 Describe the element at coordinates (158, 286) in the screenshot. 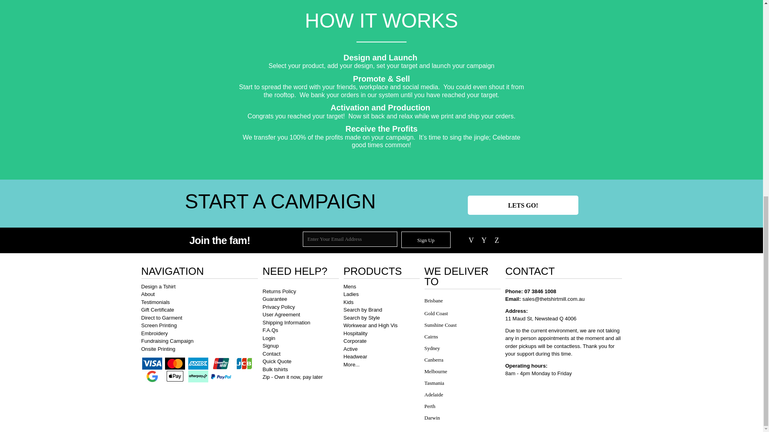

I see `Design a Tshirt` at that location.